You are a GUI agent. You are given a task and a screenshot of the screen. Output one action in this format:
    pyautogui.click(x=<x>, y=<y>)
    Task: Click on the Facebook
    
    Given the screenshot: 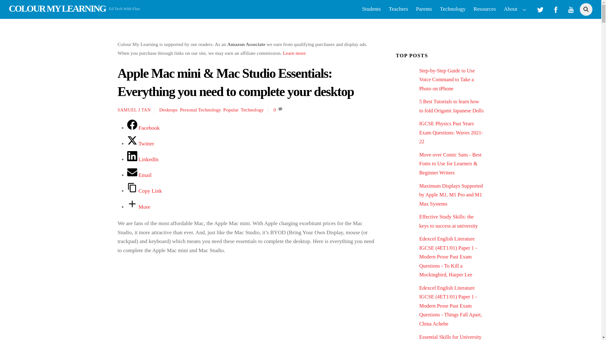 What is the action you would take?
    pyautogui.click(x=143, y=128)
    